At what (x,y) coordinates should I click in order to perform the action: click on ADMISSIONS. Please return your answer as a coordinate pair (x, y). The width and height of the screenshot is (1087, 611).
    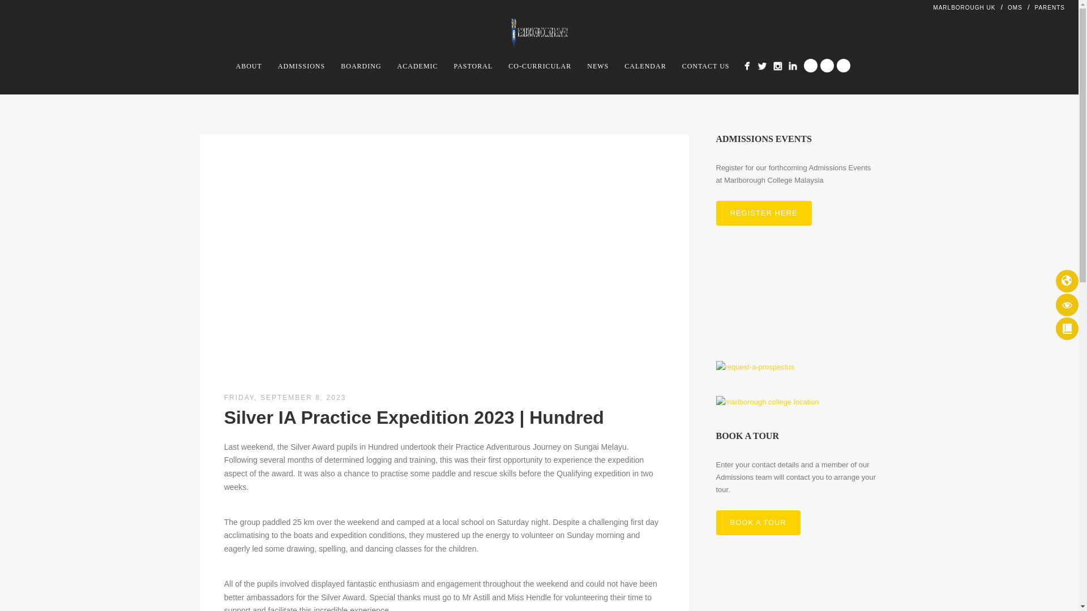
    Looking at the image, I should click on (301, 66).